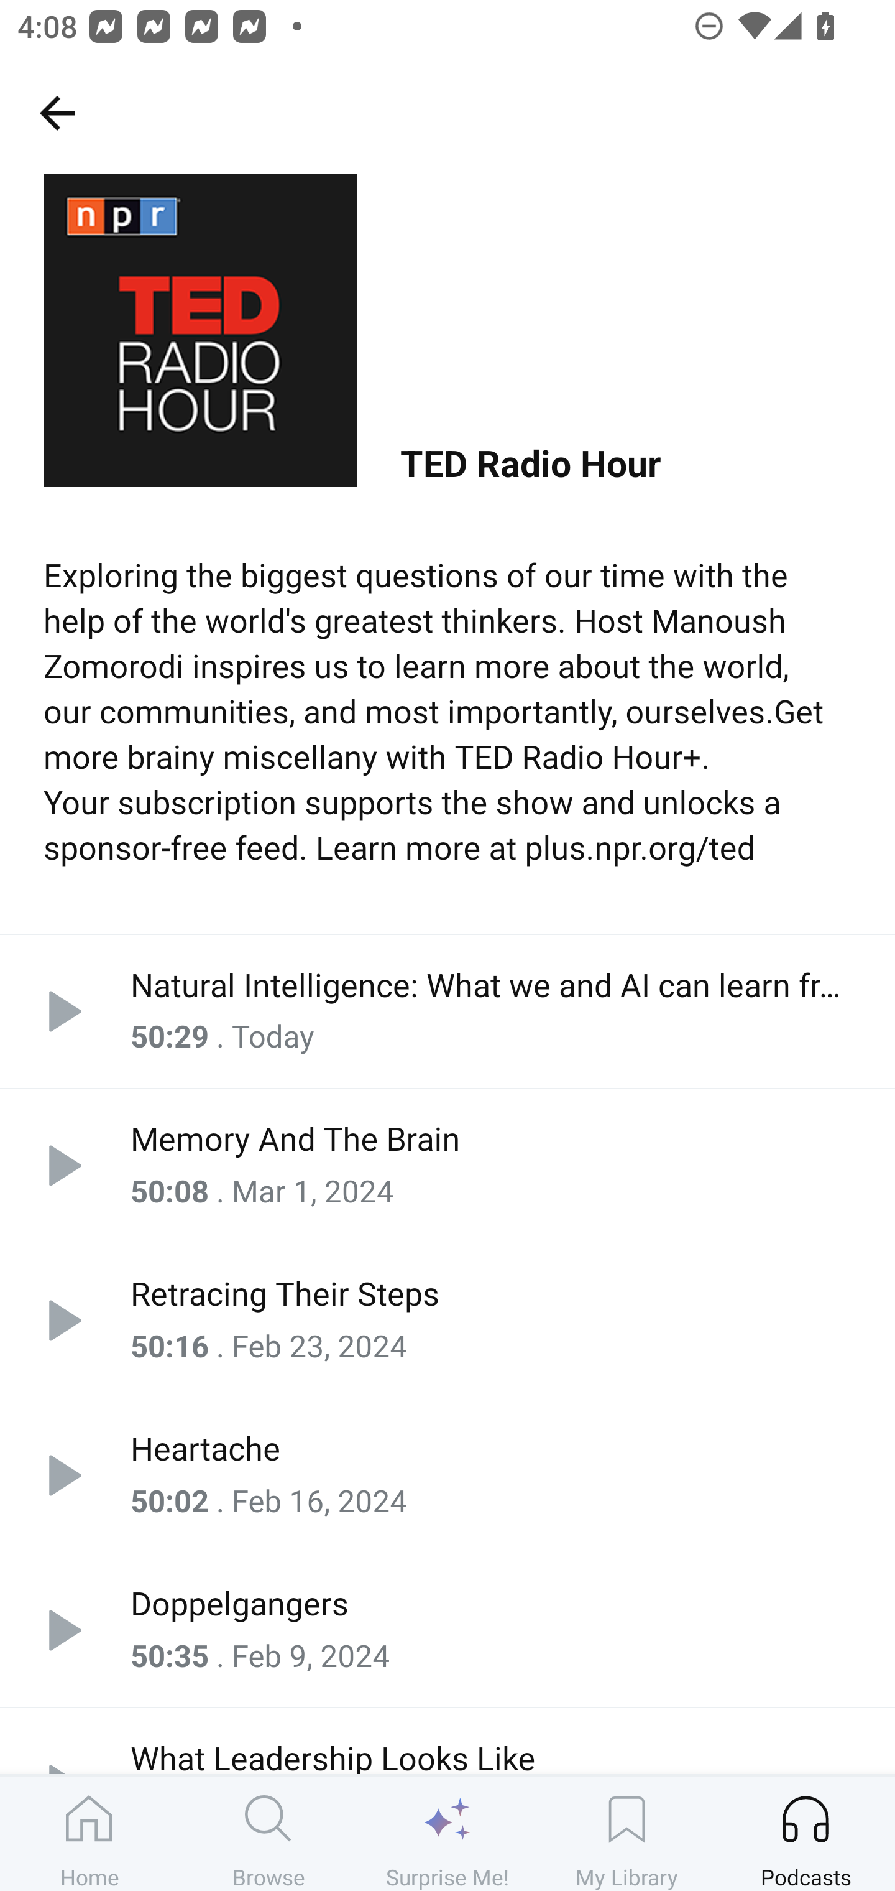  Describe the element at coordinates (268, 1833) in the screenshot. I see `Browse` at that location.